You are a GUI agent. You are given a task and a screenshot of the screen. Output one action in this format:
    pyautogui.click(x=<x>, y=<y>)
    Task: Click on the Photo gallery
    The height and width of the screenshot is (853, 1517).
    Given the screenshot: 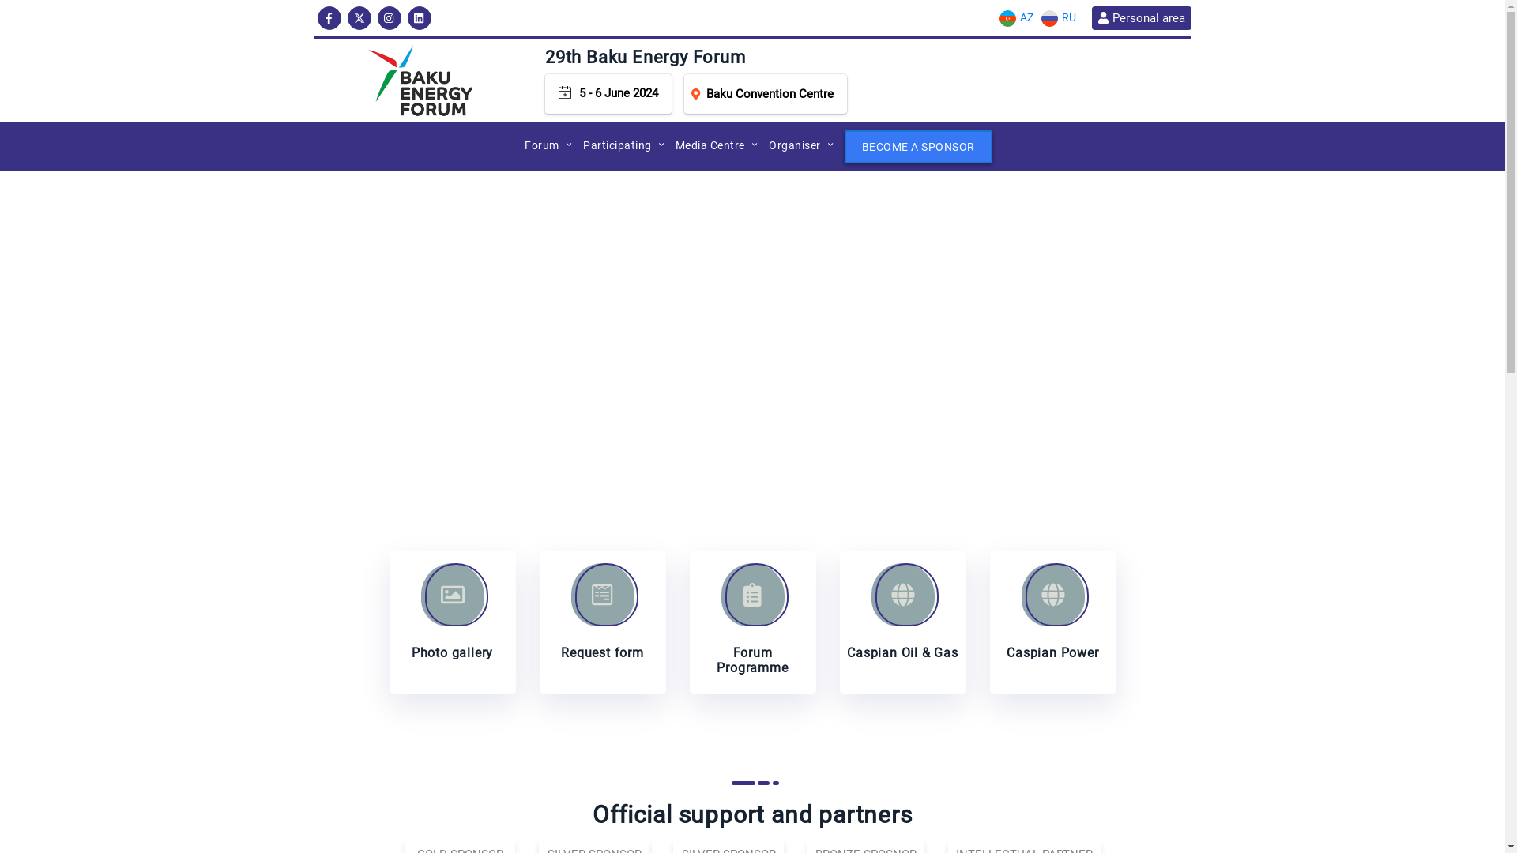 What is the action you would take?
    pyautogui.click(x=452, y=622)
    